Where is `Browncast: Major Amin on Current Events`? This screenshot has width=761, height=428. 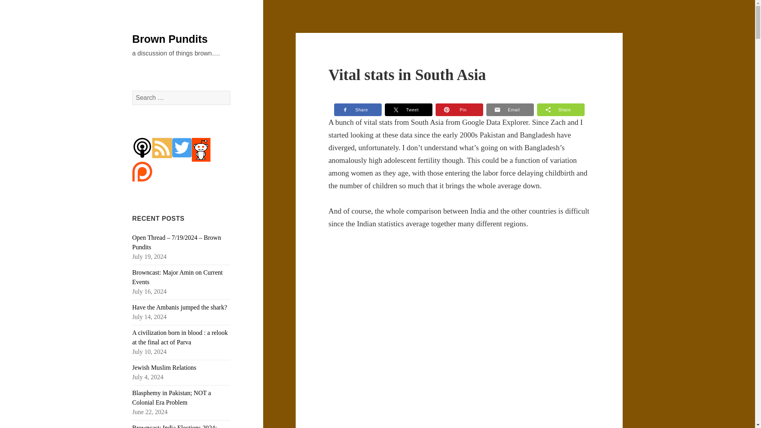
Browncast: Major Amin on Current Events is located at coordinates (178, 277).